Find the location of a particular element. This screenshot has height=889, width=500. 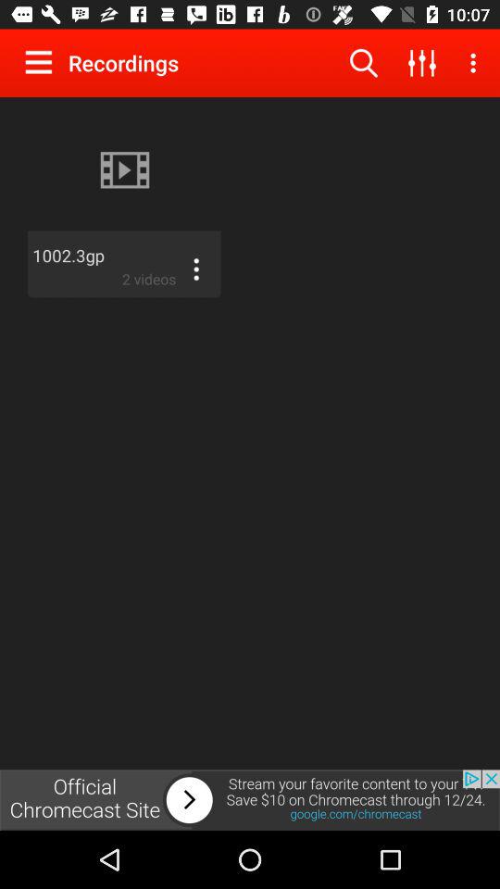

show more options is located at coordinates (196, 269).